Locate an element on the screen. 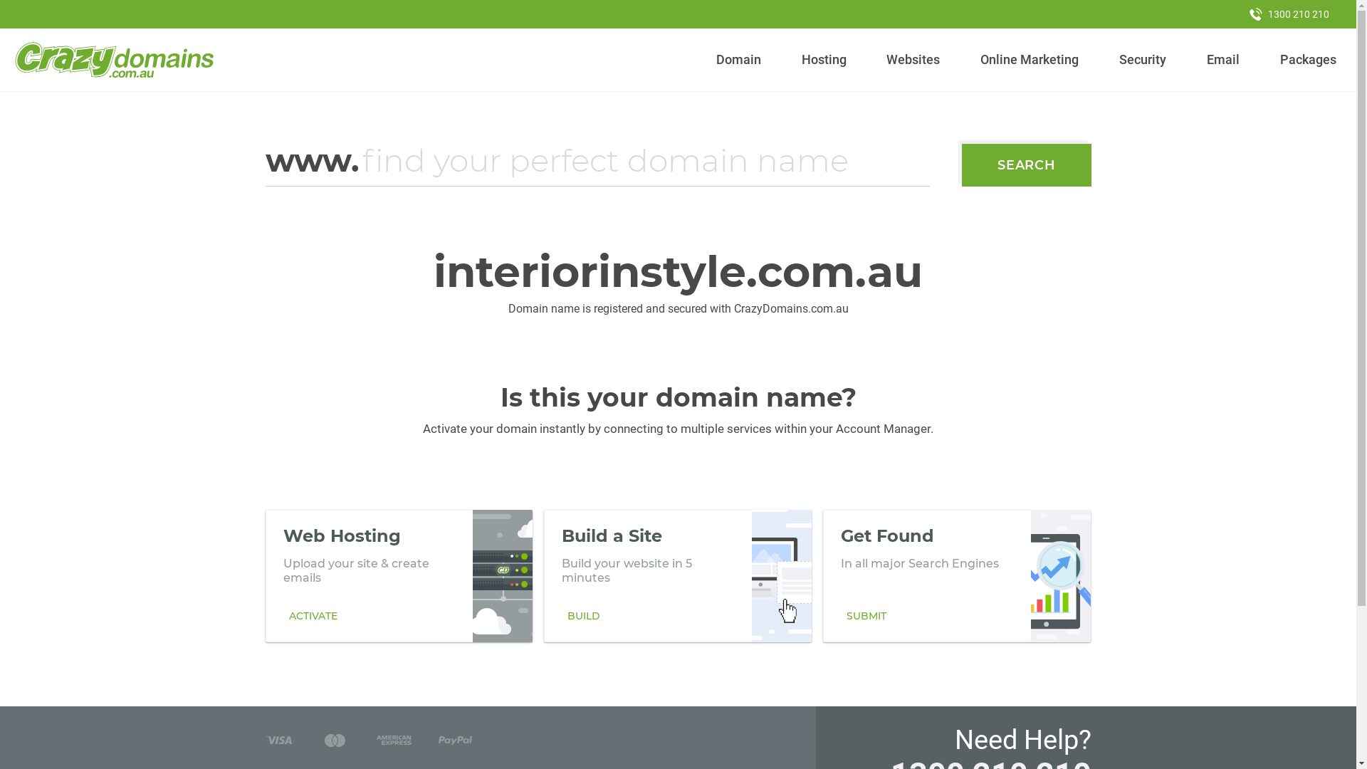  Domain is located at coordinates (739, 60).